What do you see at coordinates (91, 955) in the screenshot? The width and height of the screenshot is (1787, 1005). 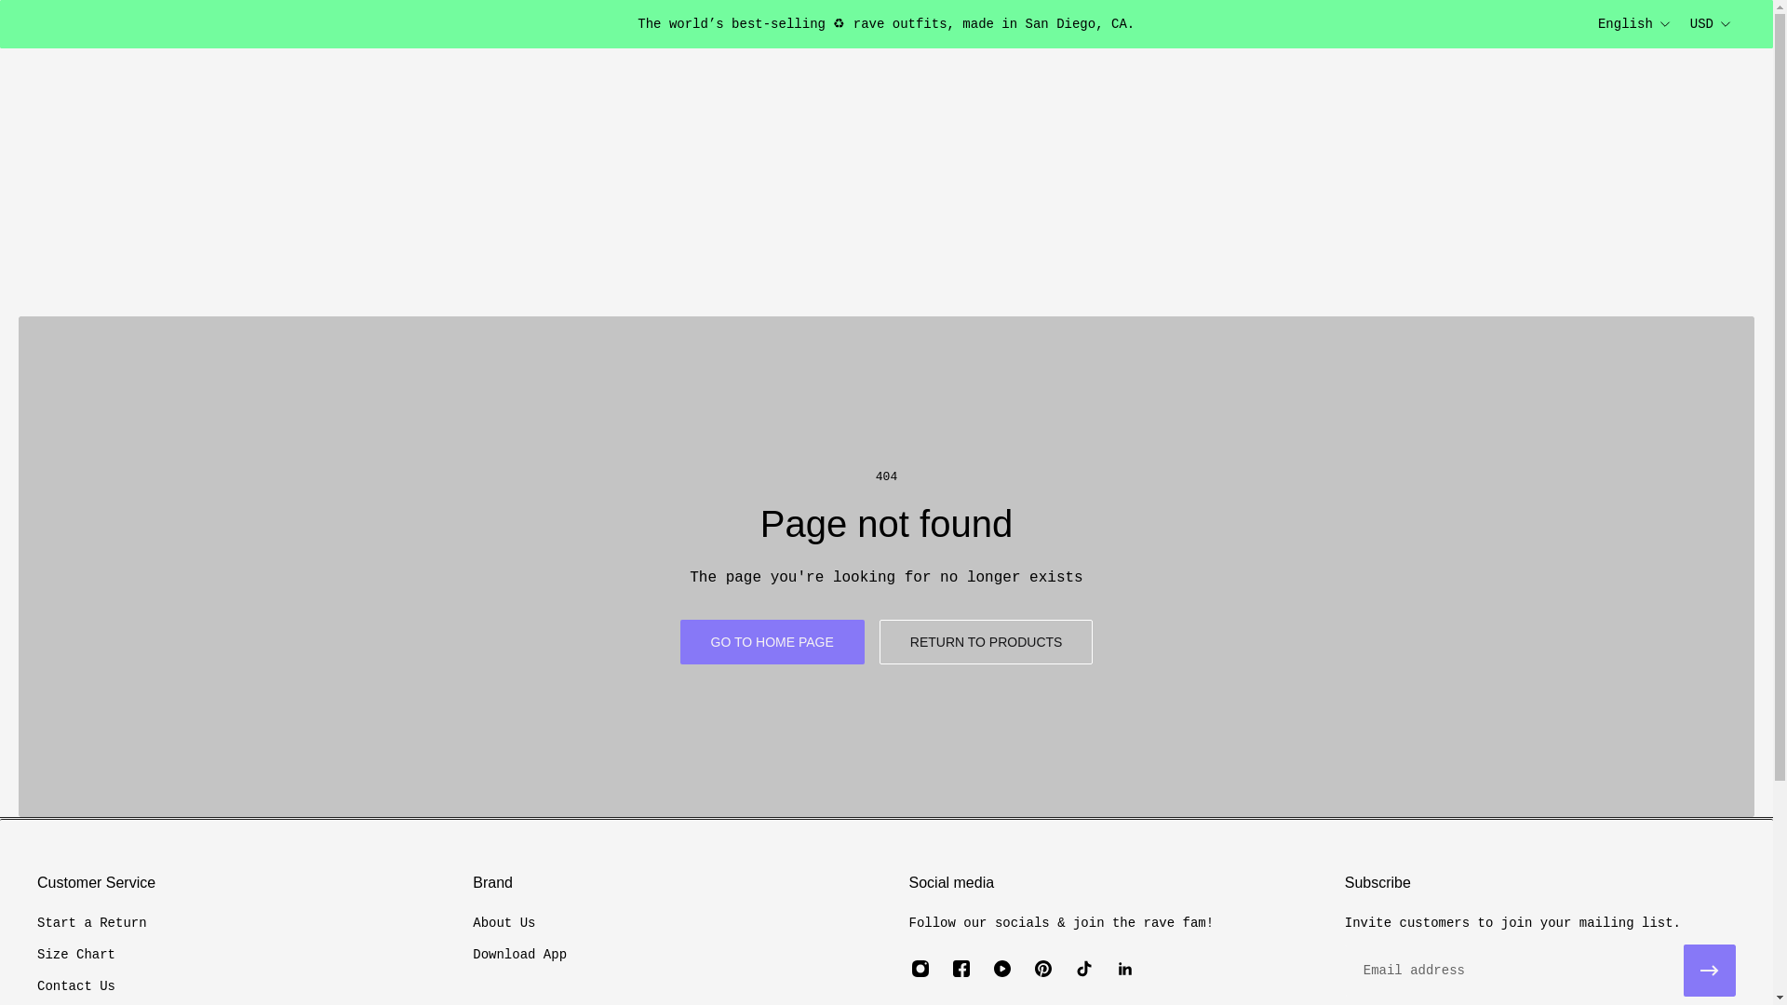 I see `Size Chart` at bounding box center [91, 955].